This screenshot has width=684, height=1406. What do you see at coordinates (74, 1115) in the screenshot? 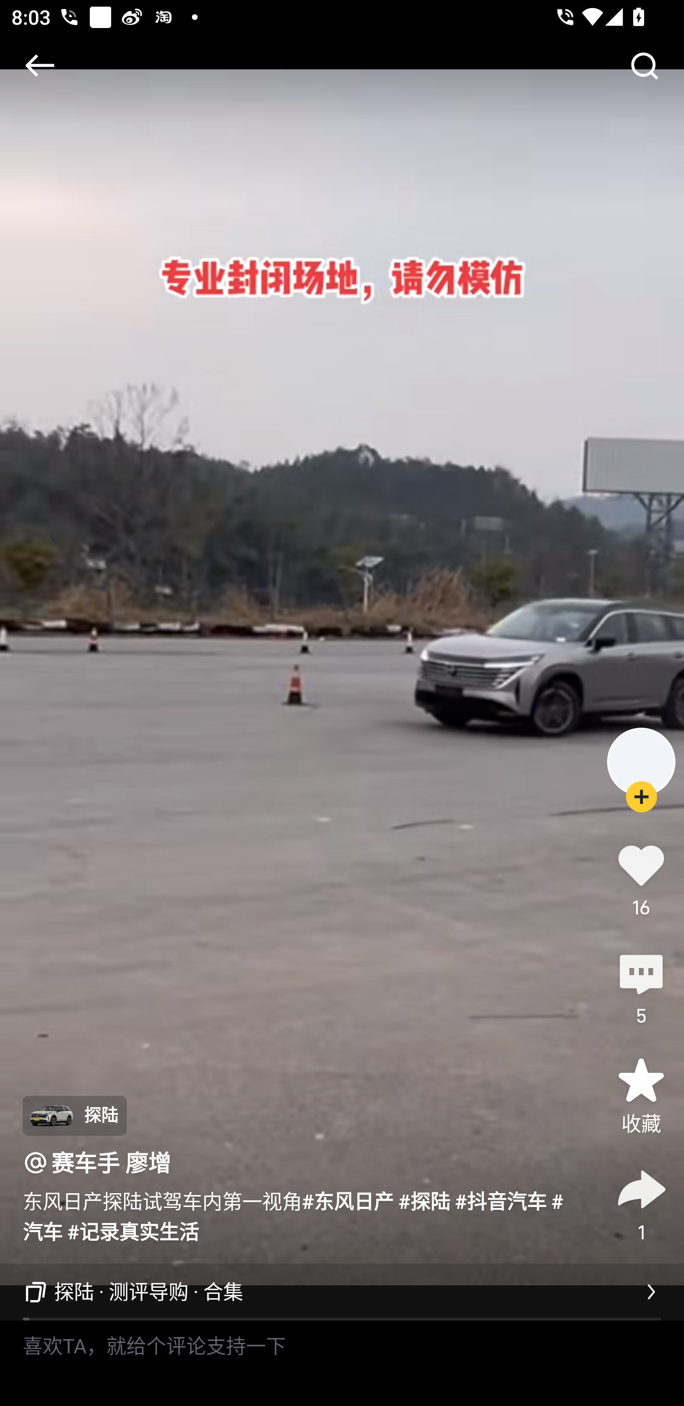
I see `探陆` at bounding box center [74, 1115].